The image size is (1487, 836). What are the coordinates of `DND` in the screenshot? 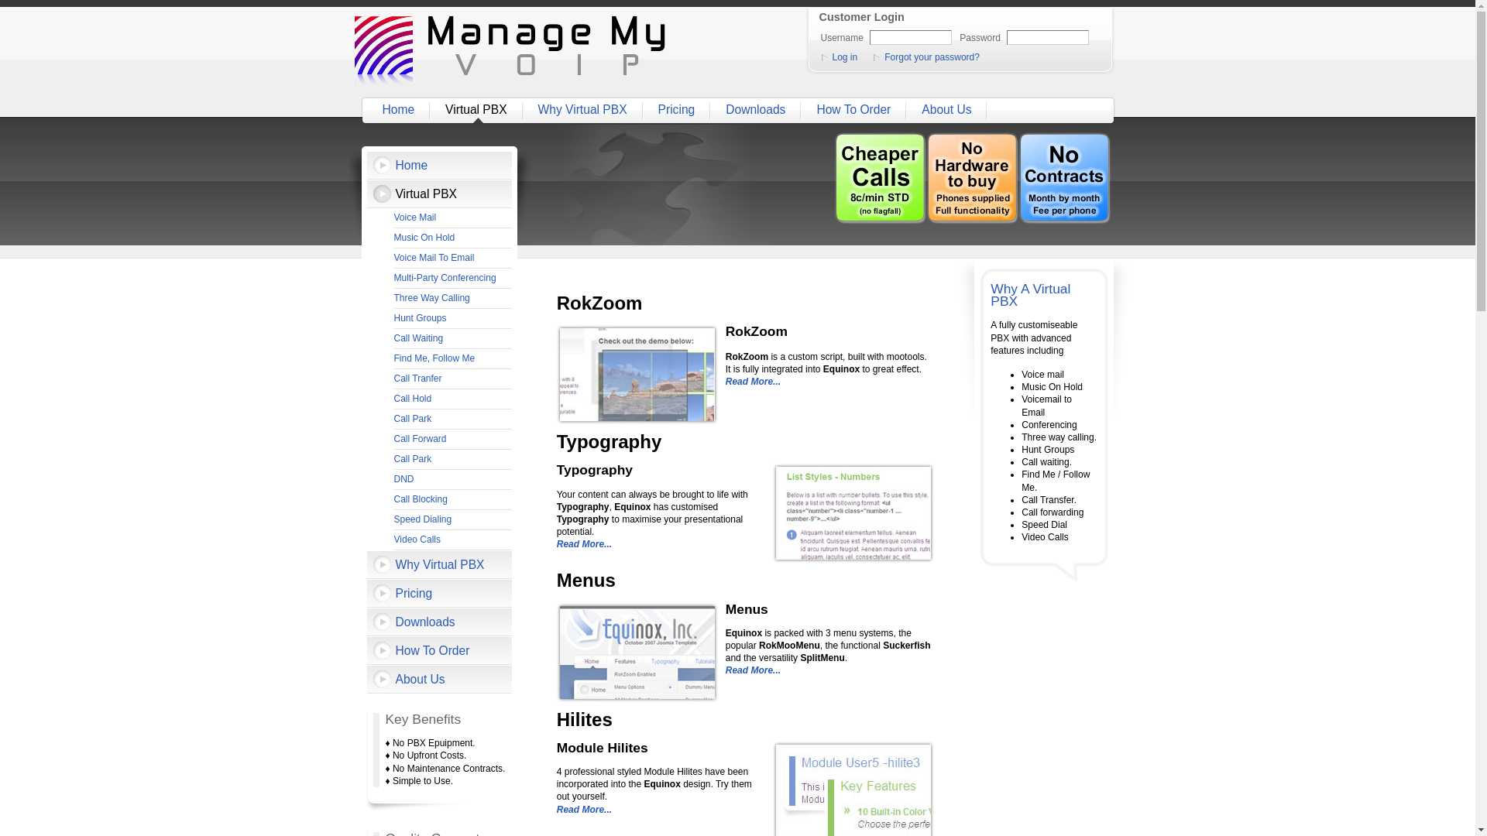 It's located at (452, 480).